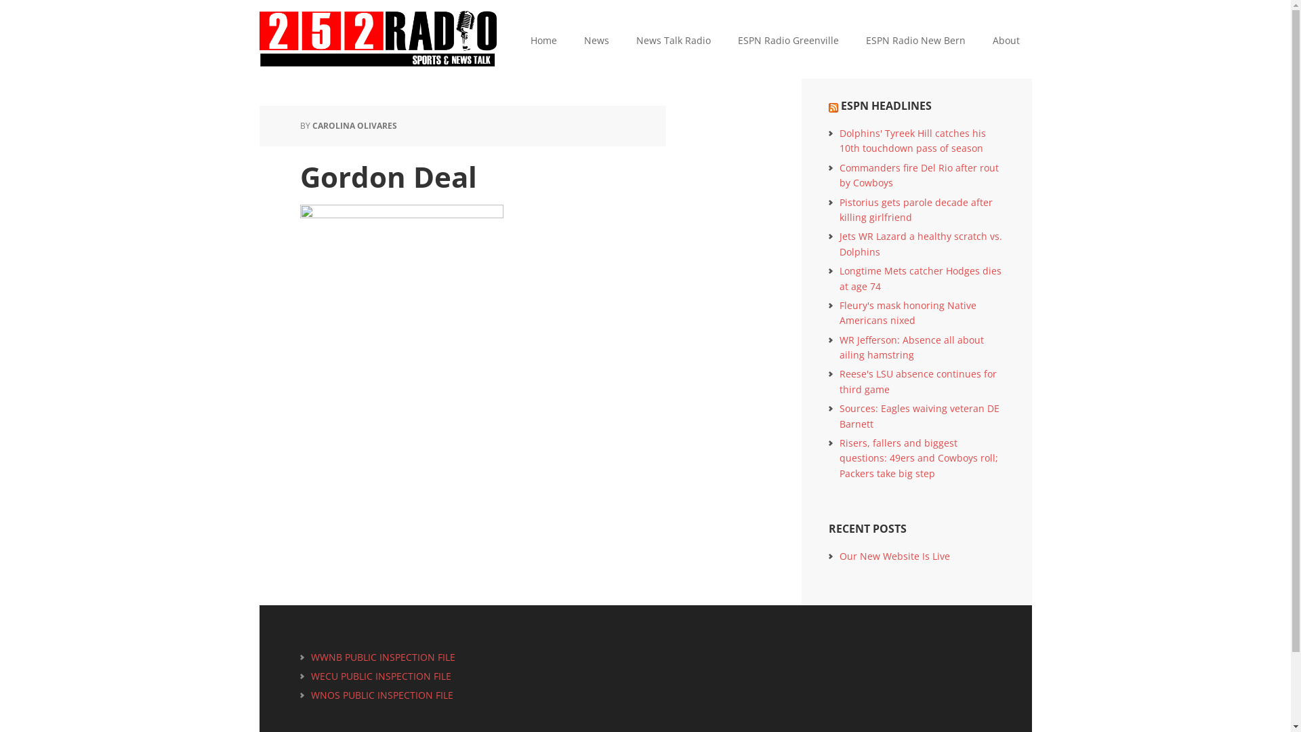  Describe the element at coordinates (907, 313) in the screenshot. I see `Fleury's mask honoring Native Americans nixed` at that location.